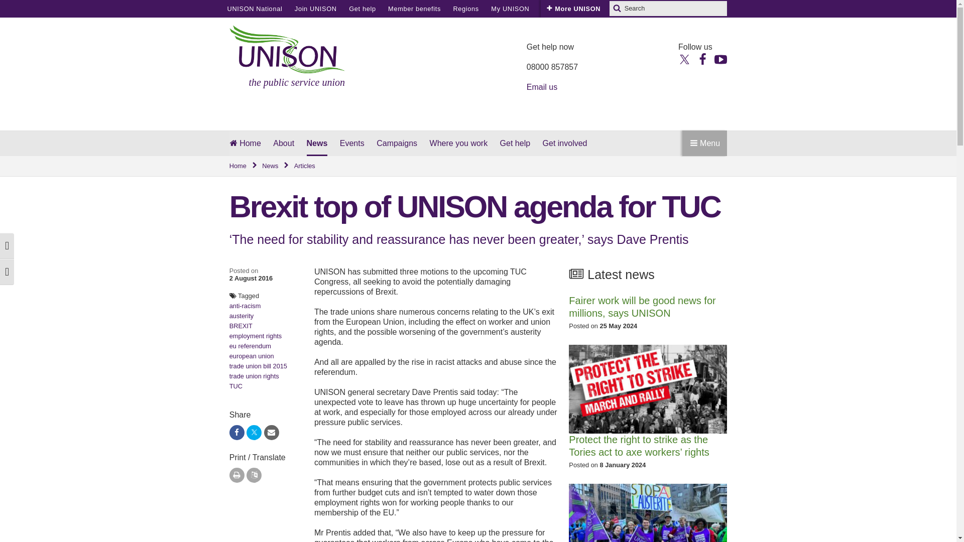 This screenshot has height=542, width=964. I want to click on Twitter, so click(685, 58).